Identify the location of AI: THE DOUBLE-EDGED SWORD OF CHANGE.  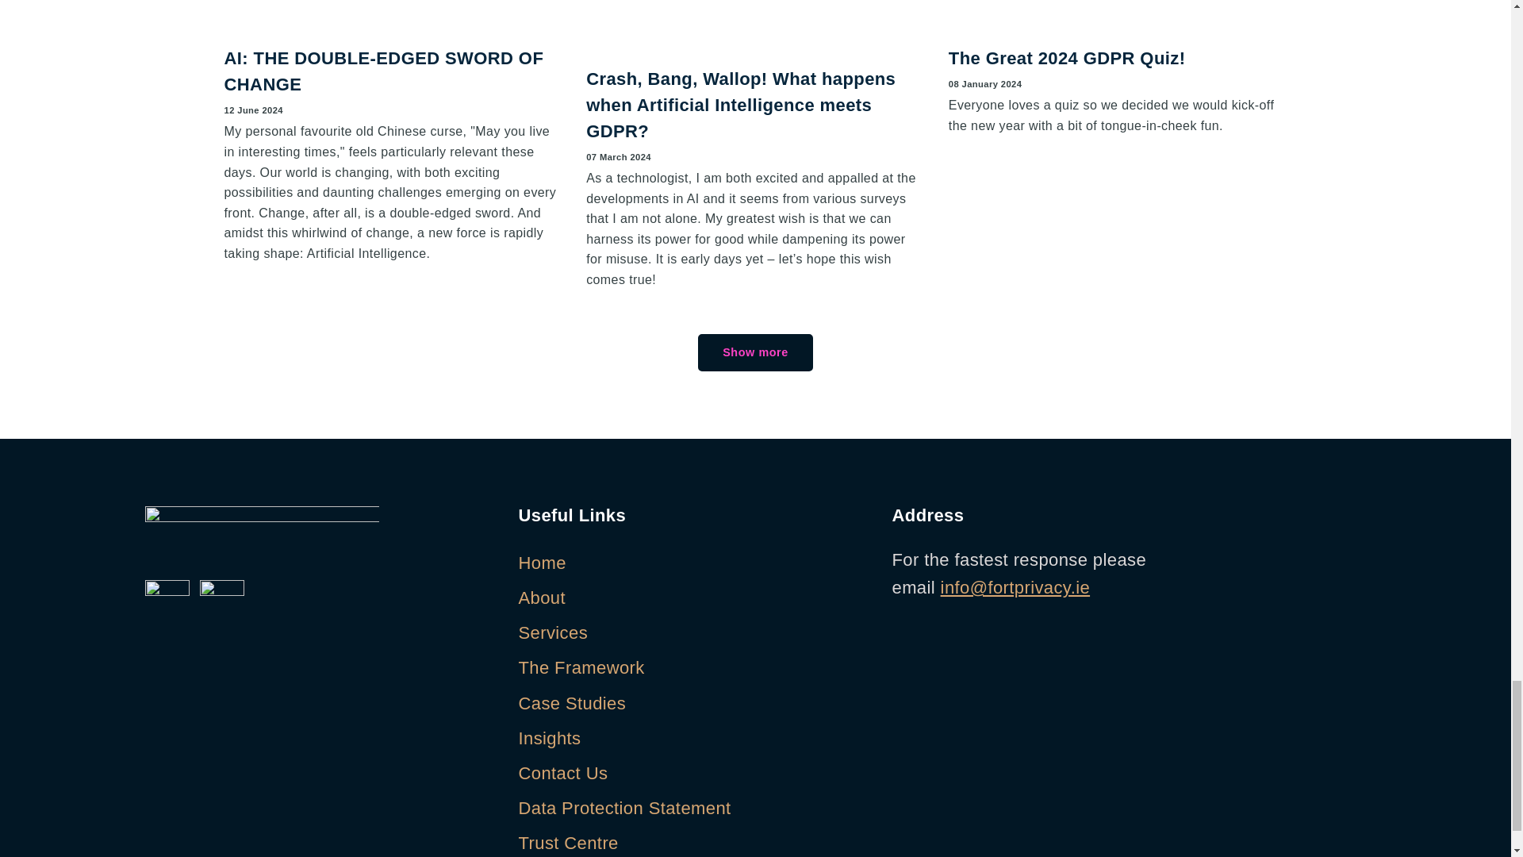
(393, 19).